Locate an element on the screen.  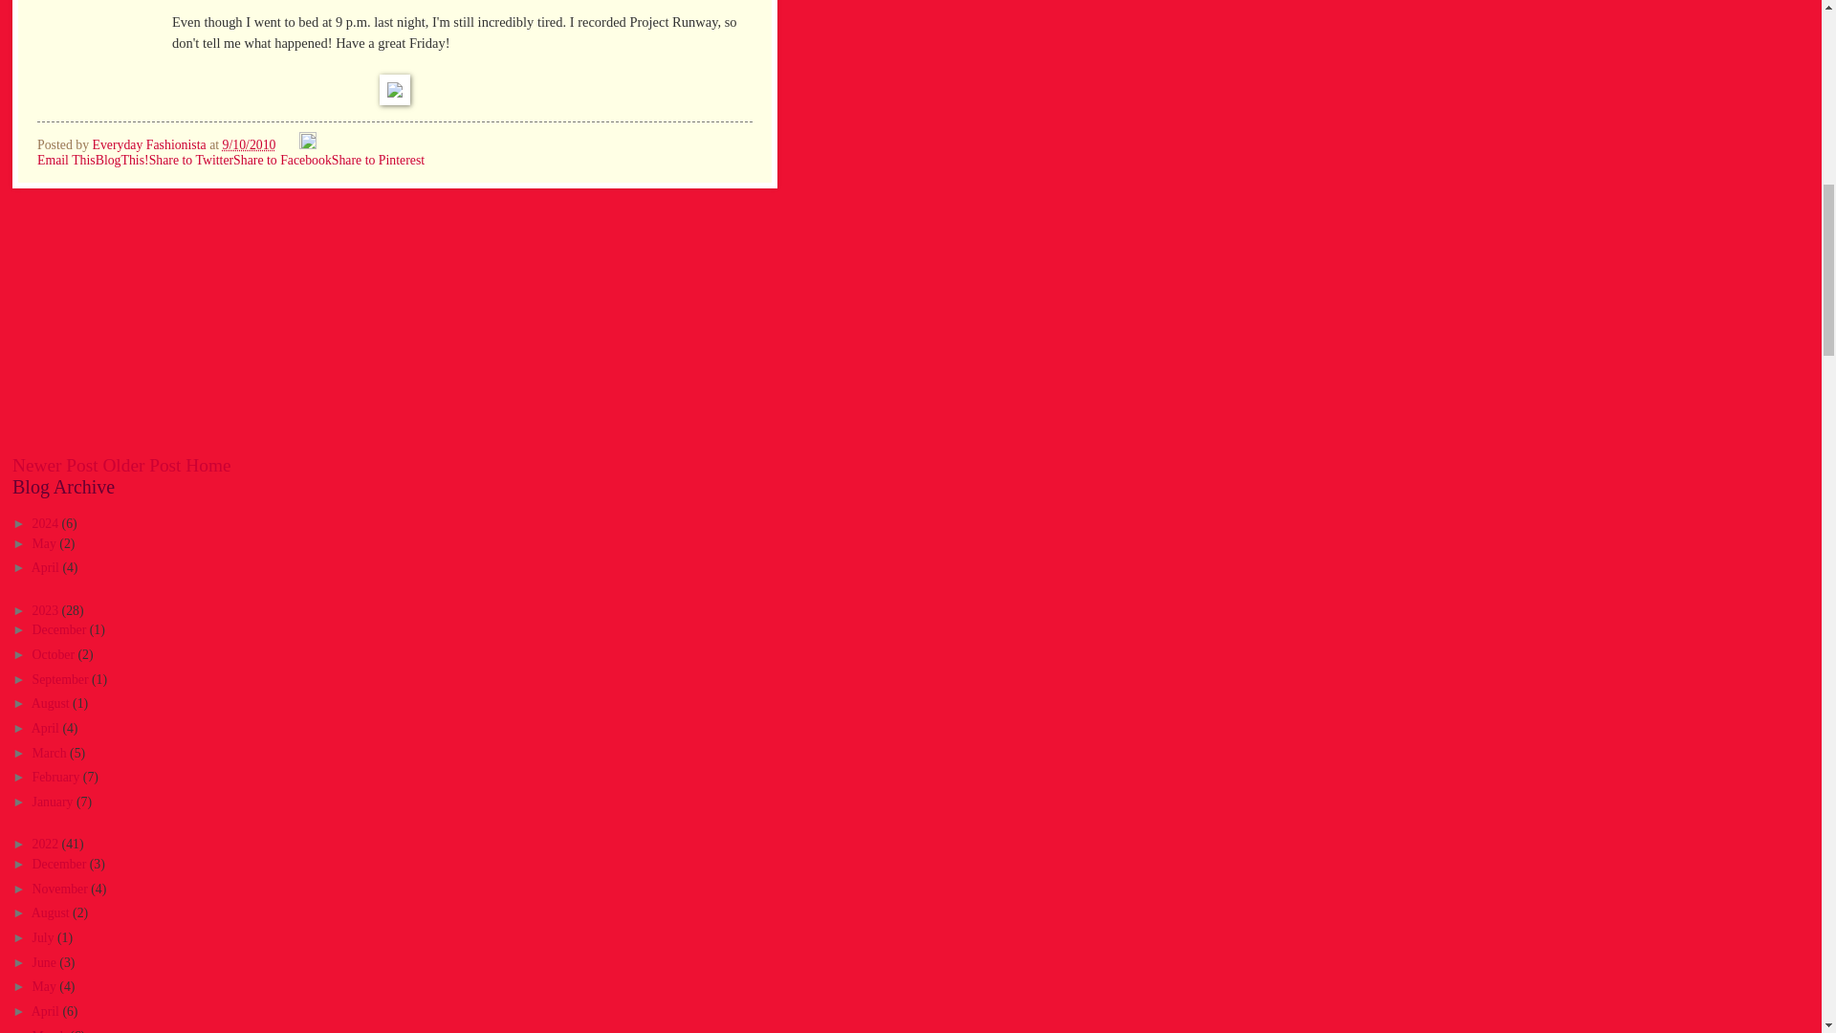
Advertisement is located at coordinates (155, 331).